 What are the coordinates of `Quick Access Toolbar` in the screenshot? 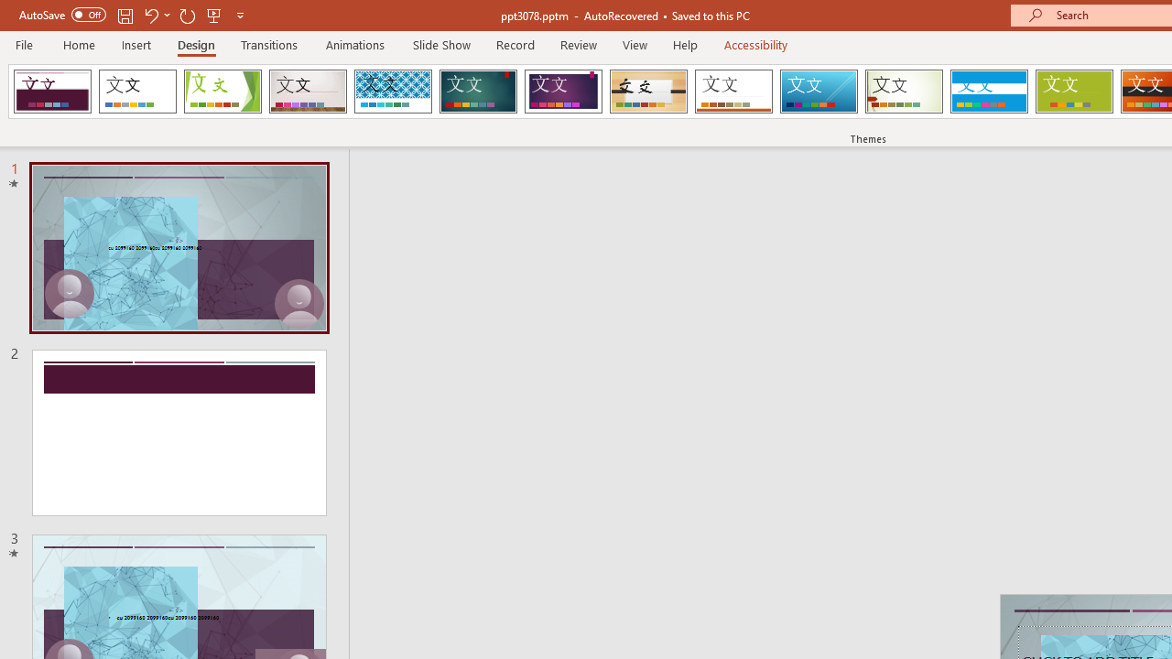 It's located at (134, 15).